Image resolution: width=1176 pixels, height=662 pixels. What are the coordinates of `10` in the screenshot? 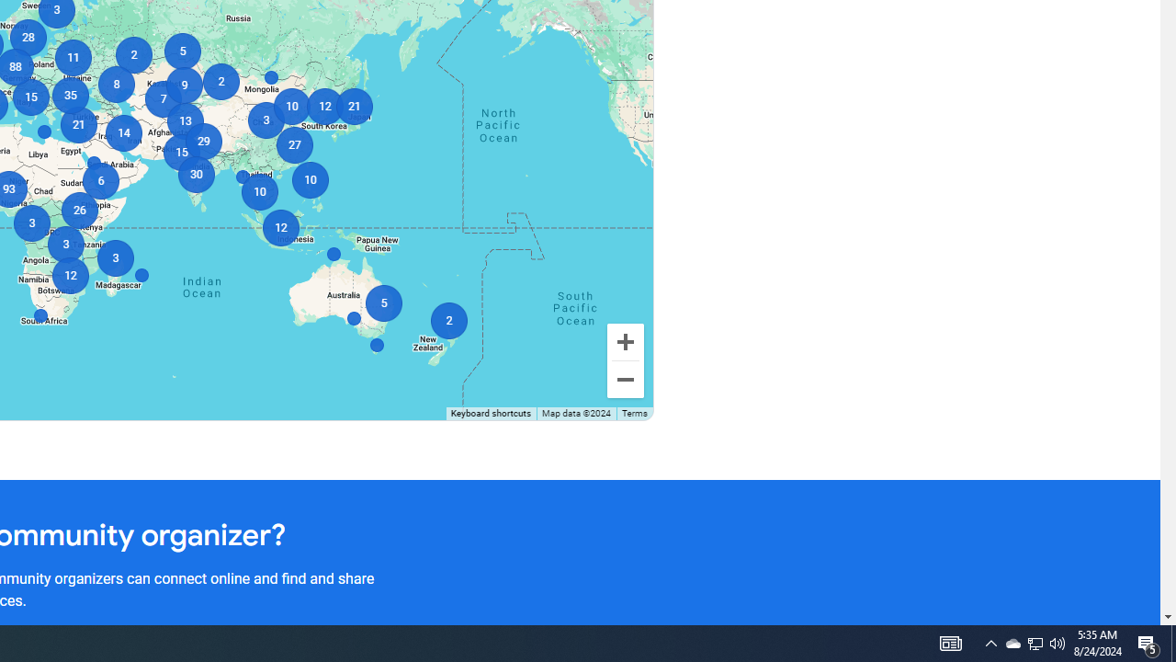 It's located at (290, 107).